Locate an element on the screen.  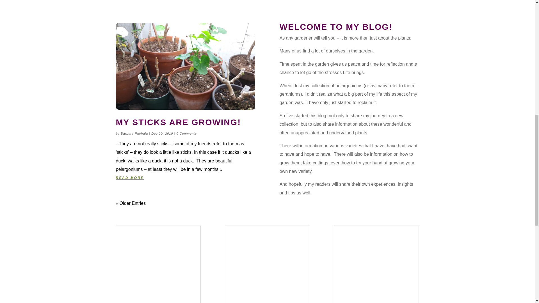
READ MORE is located at coordinates (185, 178).